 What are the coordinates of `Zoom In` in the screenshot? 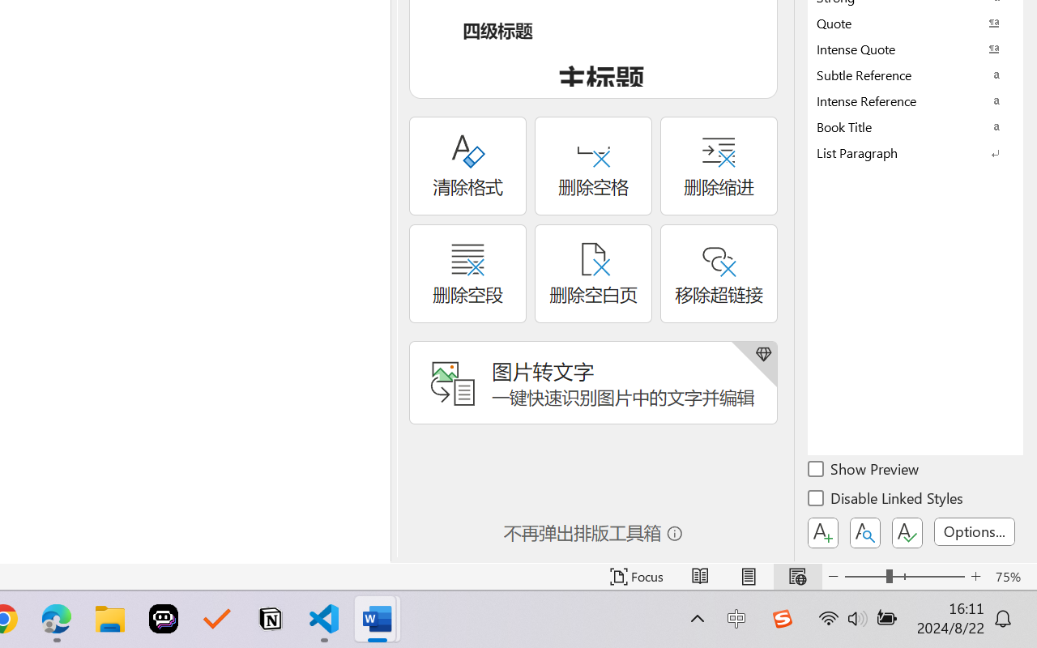 It's located at (975, 577).